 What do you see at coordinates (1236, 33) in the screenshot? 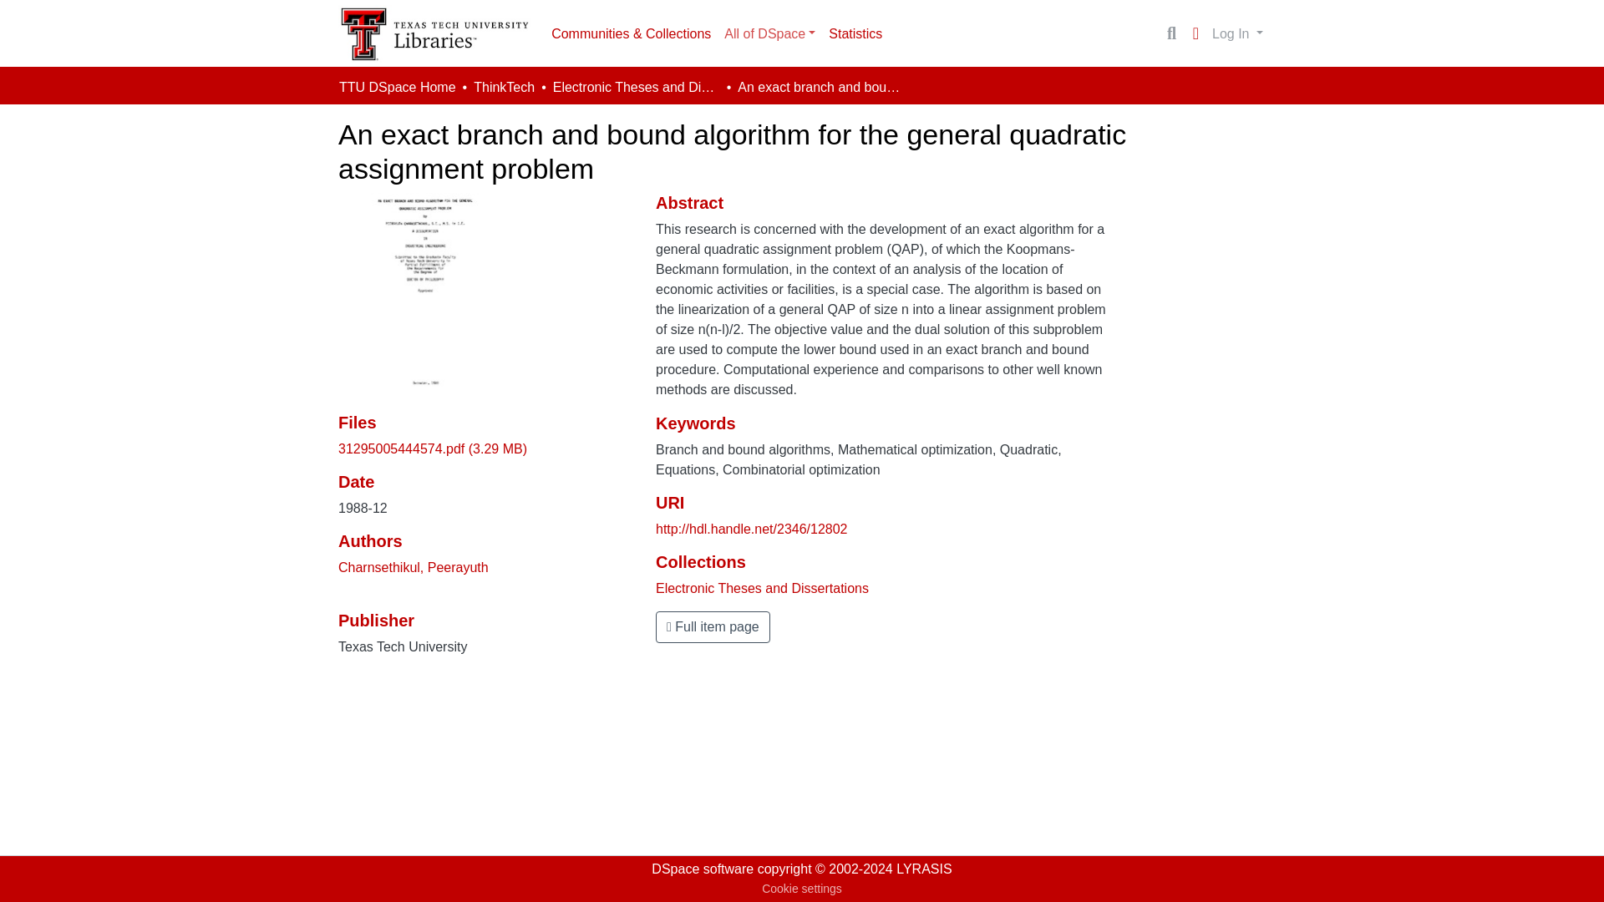
I see `Log In` at bounding box center [1236, 33].